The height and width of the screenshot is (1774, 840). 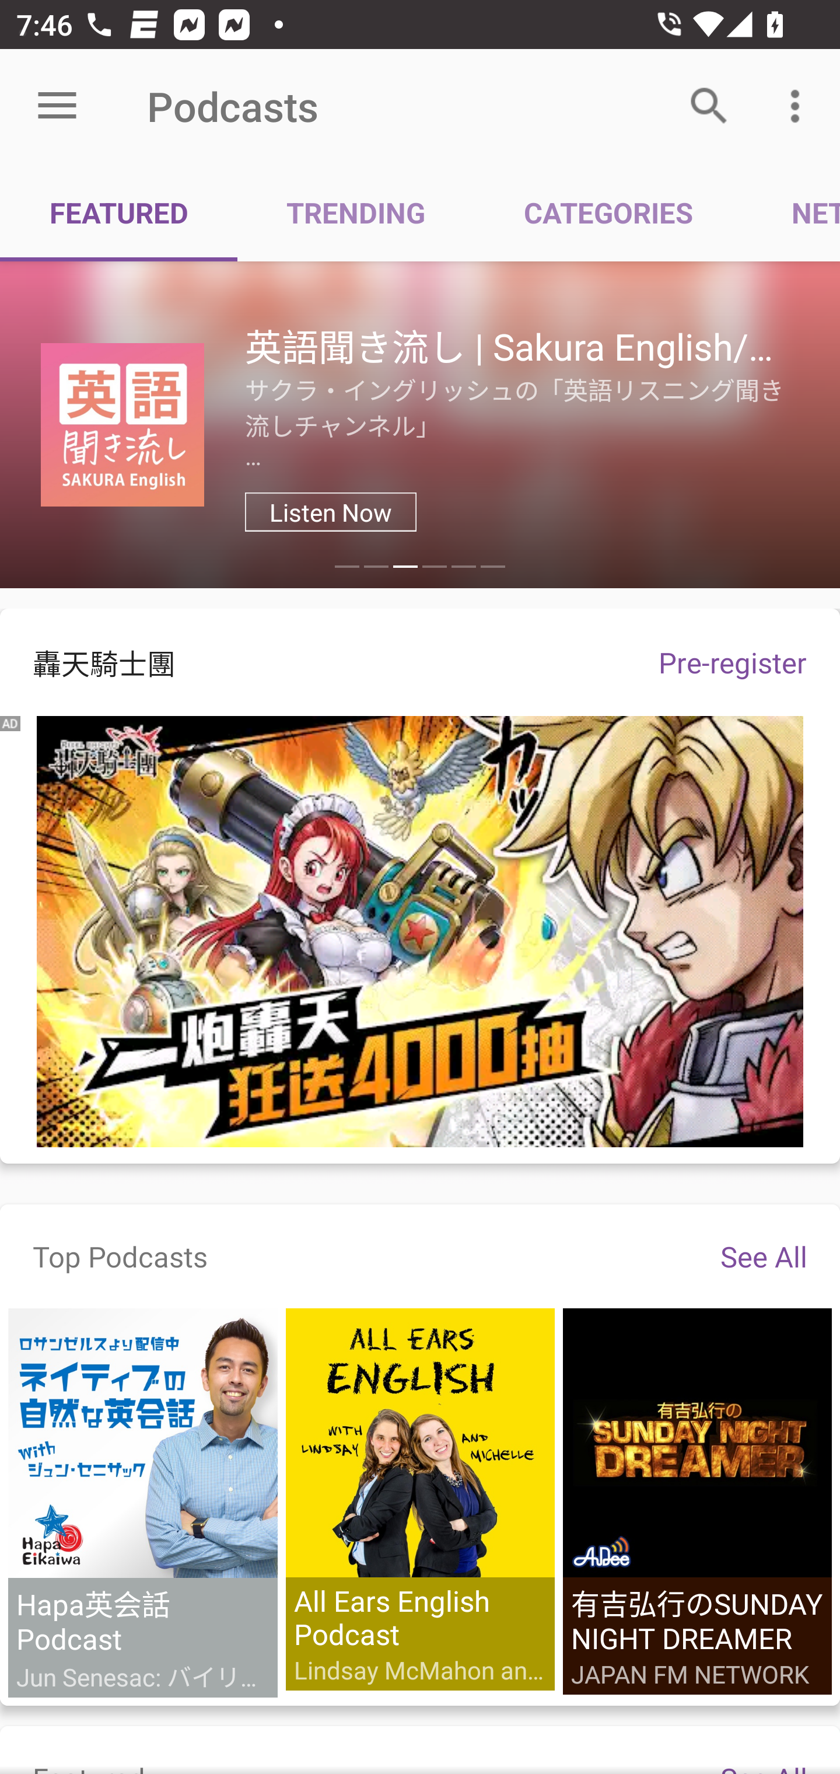 What do you see at coordinates (120, 1256) in the screenshot?
I see `Top Podcasts` at bounding box center [120, 1256].